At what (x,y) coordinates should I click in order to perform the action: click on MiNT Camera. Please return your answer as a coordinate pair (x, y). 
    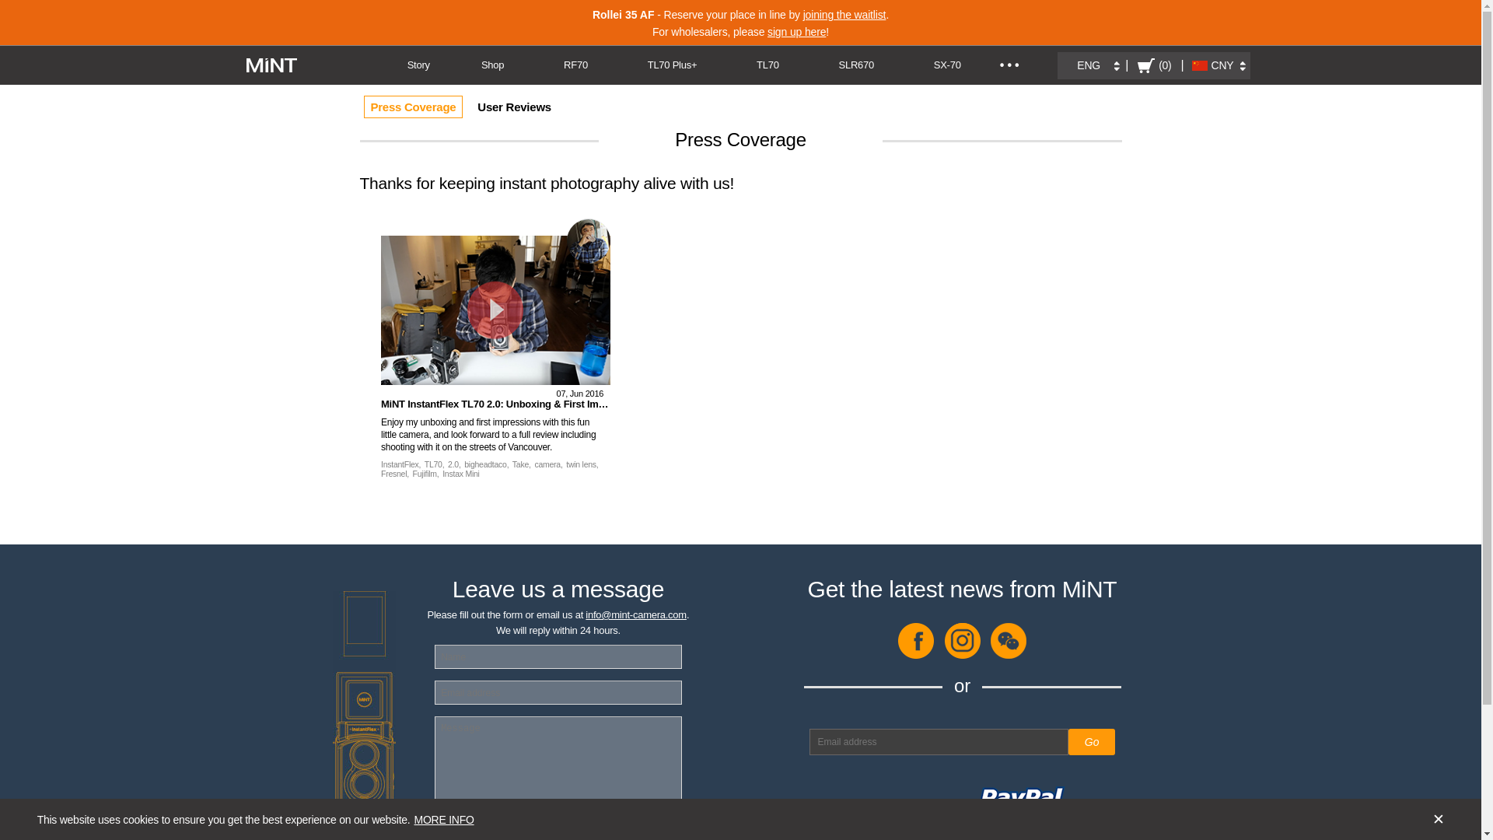
    Looking at the image, I should click on (271, 65).